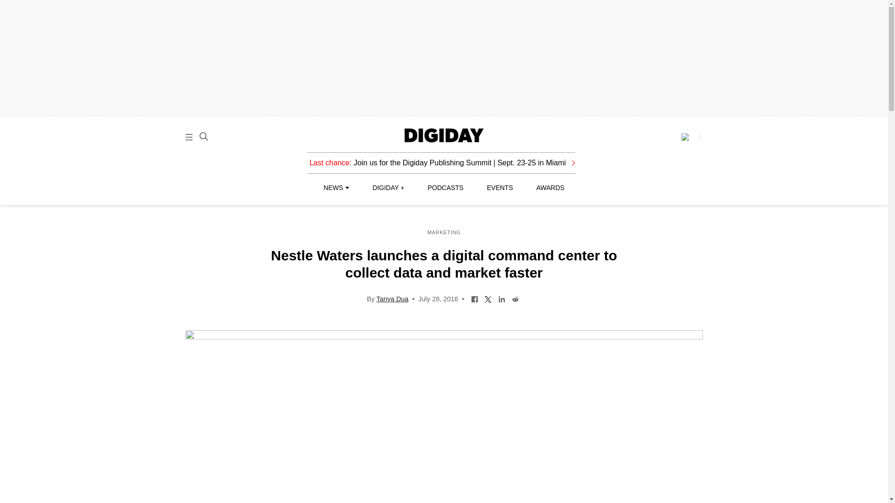 The width and height of the screenshot is (895, 503). I want to click on Subscribe, so click(690, 137).